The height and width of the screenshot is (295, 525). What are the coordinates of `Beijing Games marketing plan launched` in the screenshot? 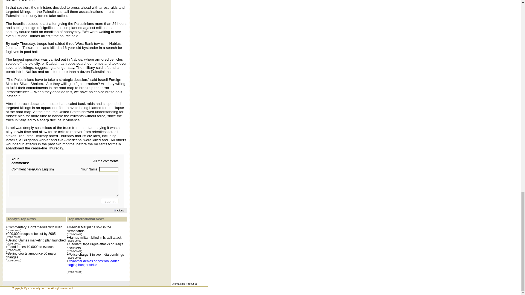 It's located at (37, 240).